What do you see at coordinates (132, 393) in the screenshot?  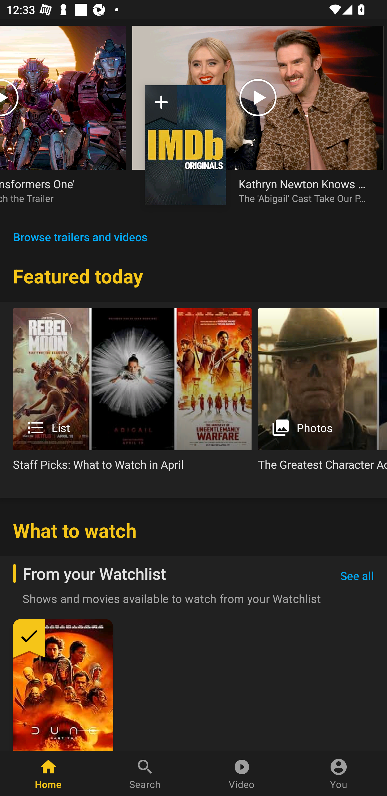 I see `List Staff Picks: What to Watch in April` at bounding box center [132, 393].